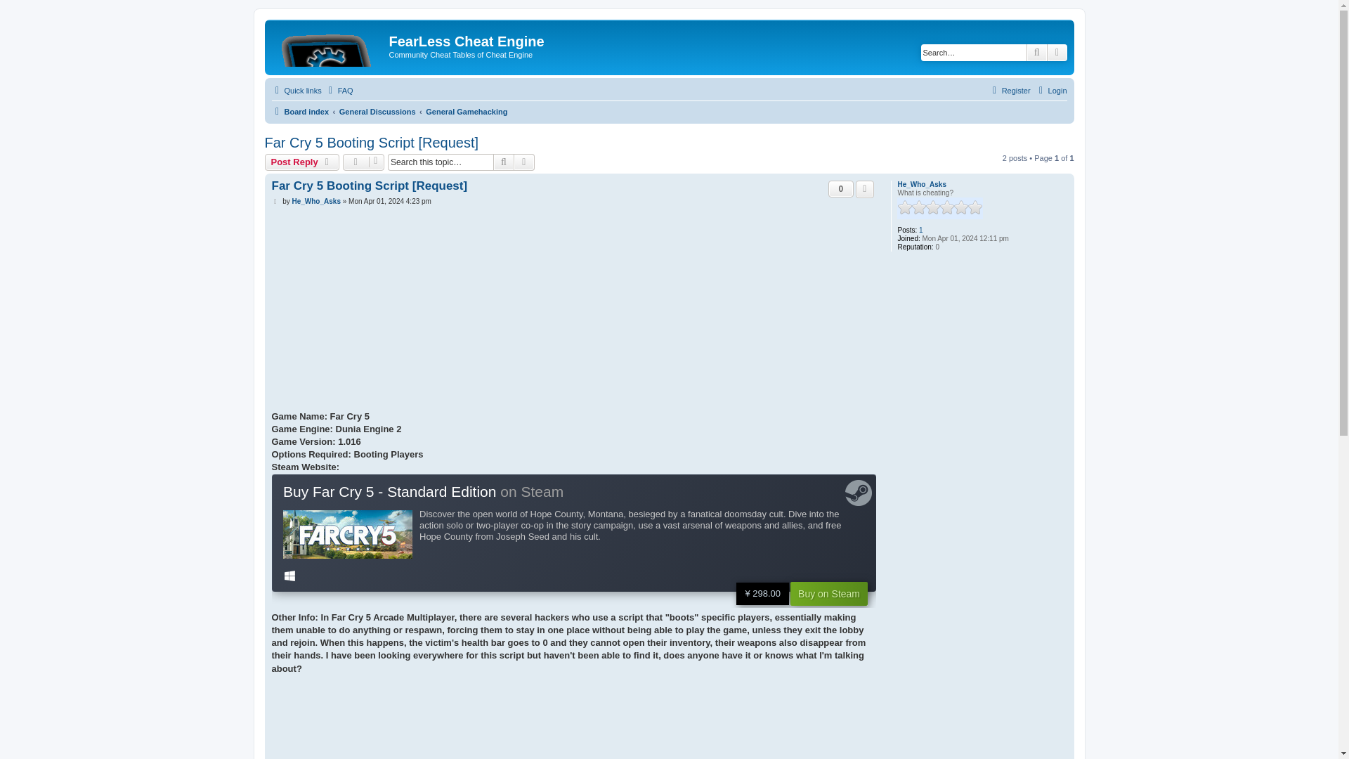  I want to click on Topic tools, so click(363, 162).